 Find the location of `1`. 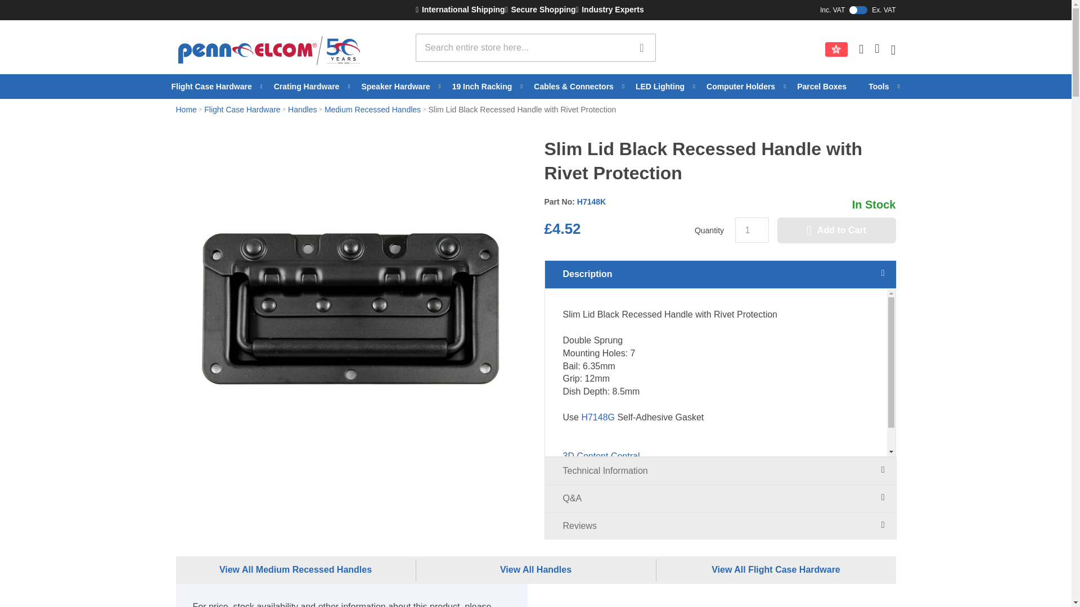

1 is located at coordinates (751, 230).